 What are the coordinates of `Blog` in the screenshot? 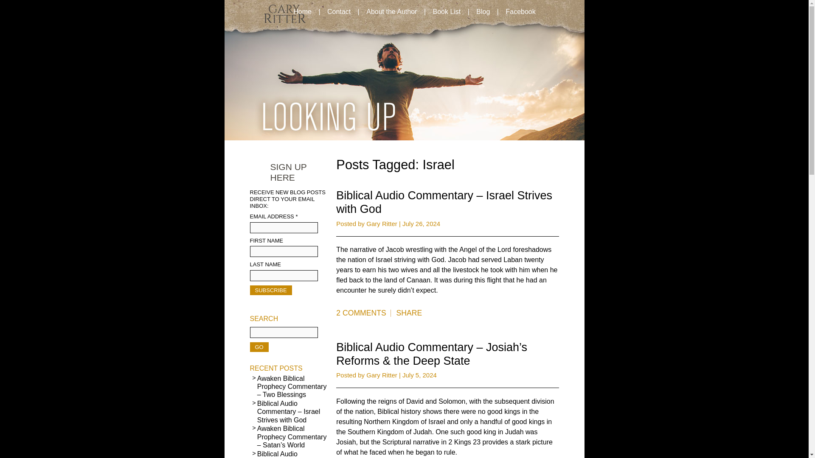 It's located at (483, 12).